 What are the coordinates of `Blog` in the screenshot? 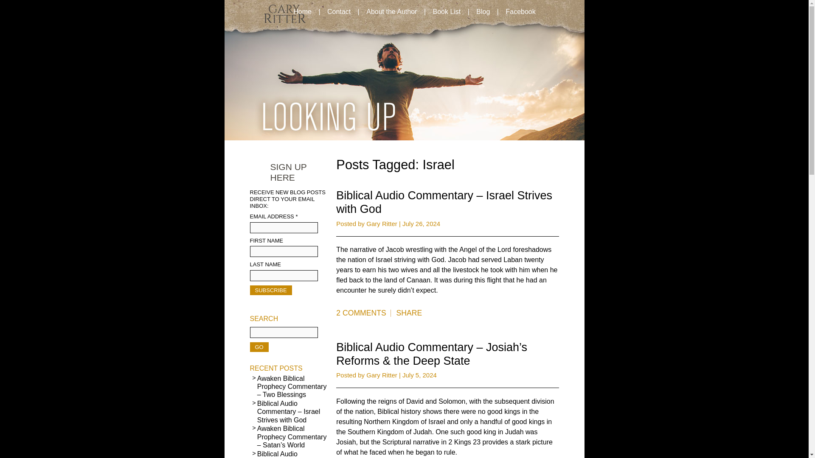 It's located at (483, 12).